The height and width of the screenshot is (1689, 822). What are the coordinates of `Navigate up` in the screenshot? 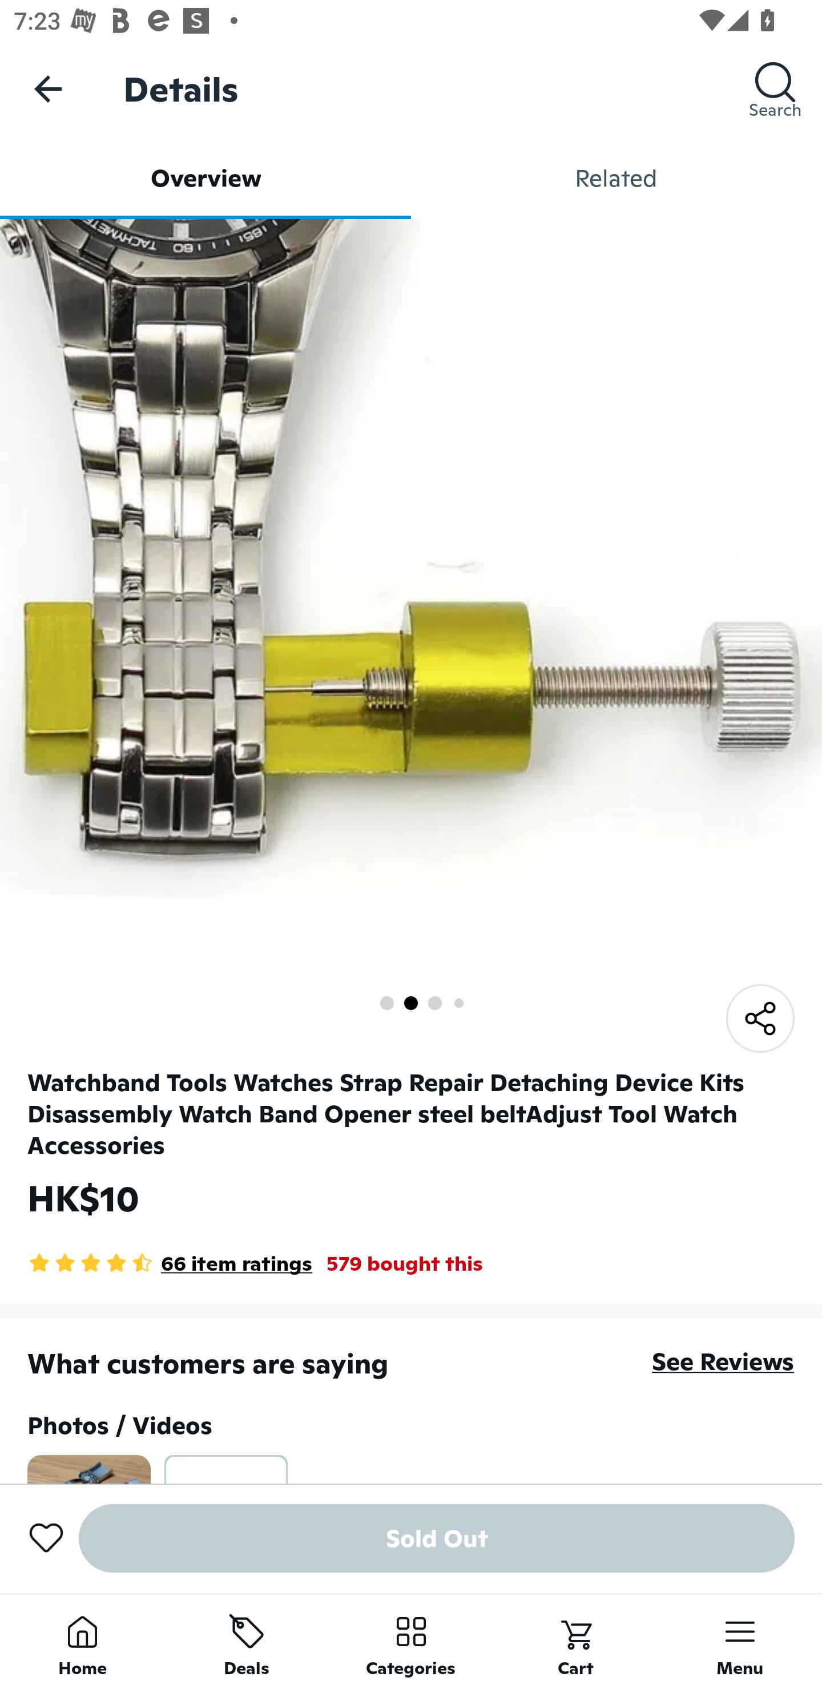 It's located at (48, 88).